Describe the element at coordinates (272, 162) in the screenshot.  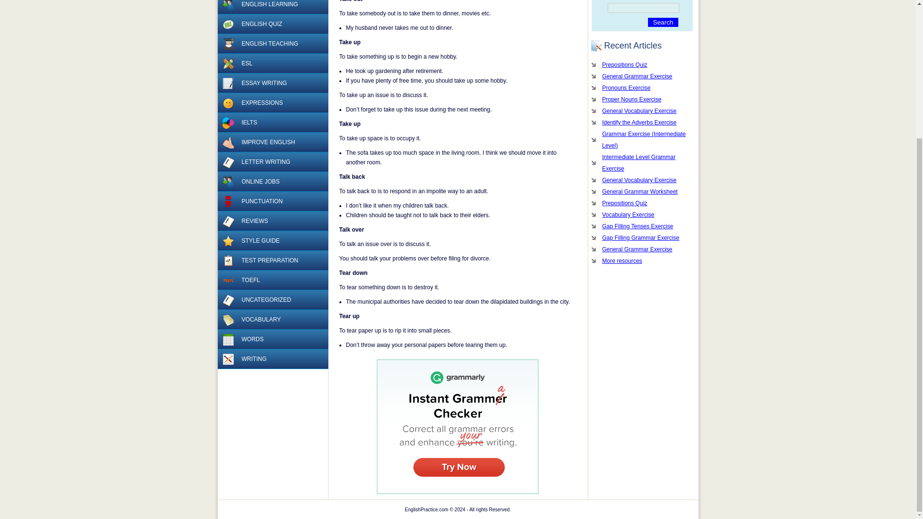
I see `LETTER WRITING` at that location.